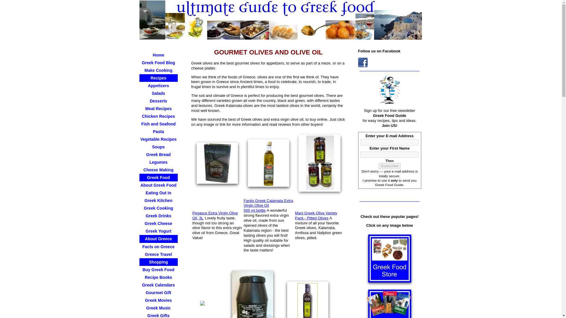 This screenshot has height=318, width=566. I want to click on Soups, so click(158, 147).